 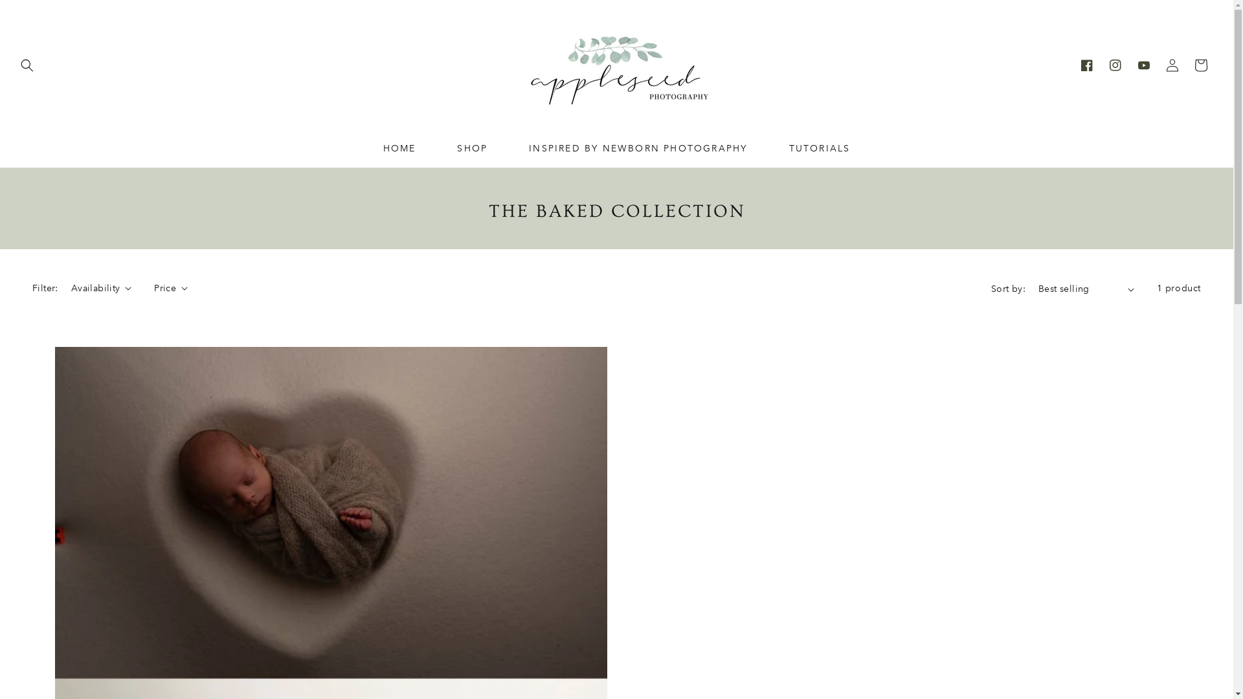 What do you see at coordinates (1115, 65) in the screenshot?
I see `Instagram` at bounding box center [1115, 65].